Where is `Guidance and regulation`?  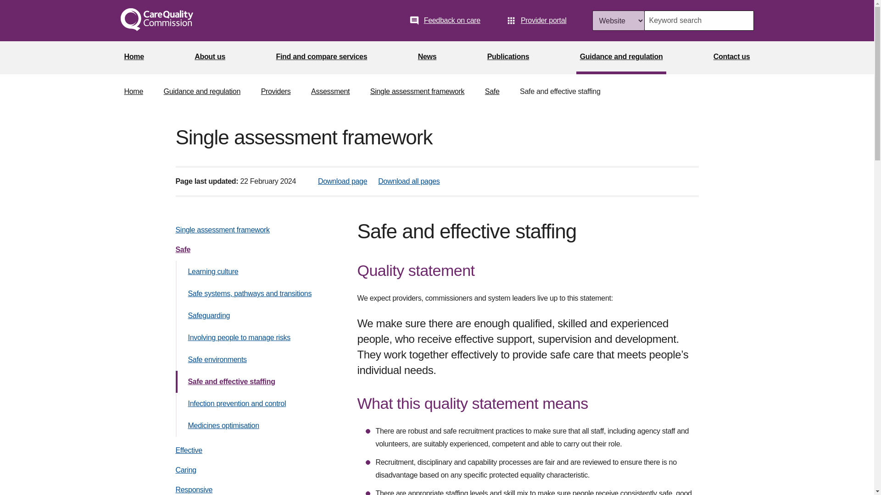
Guidance and regulation is located at coordinates (202, 92).